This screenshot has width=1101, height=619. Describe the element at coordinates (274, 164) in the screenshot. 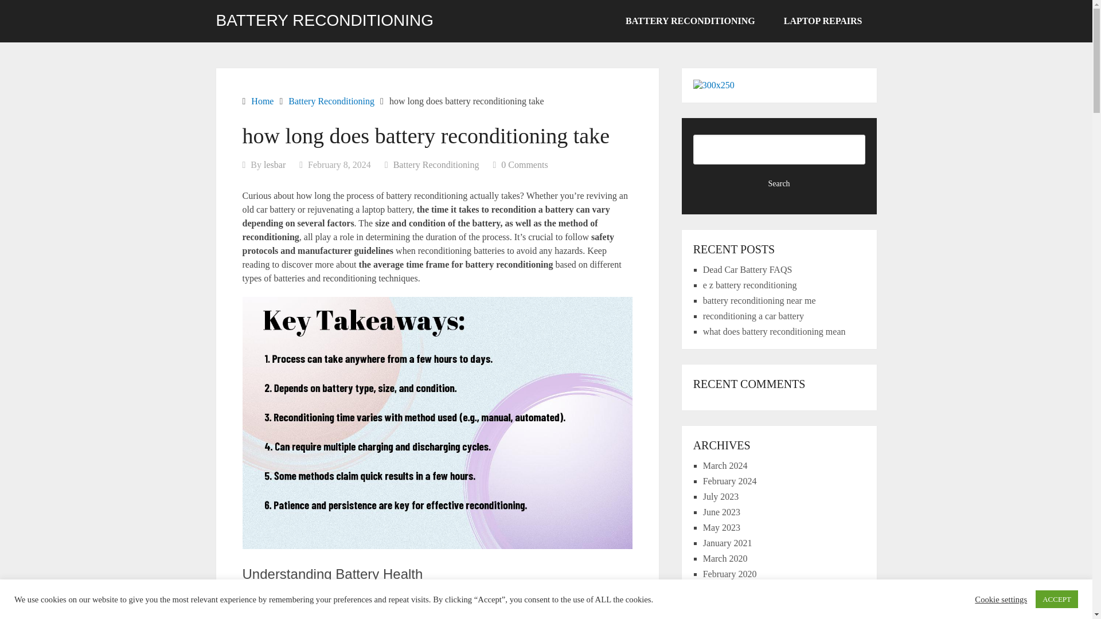

I see `Posts by lesbar` at that location.